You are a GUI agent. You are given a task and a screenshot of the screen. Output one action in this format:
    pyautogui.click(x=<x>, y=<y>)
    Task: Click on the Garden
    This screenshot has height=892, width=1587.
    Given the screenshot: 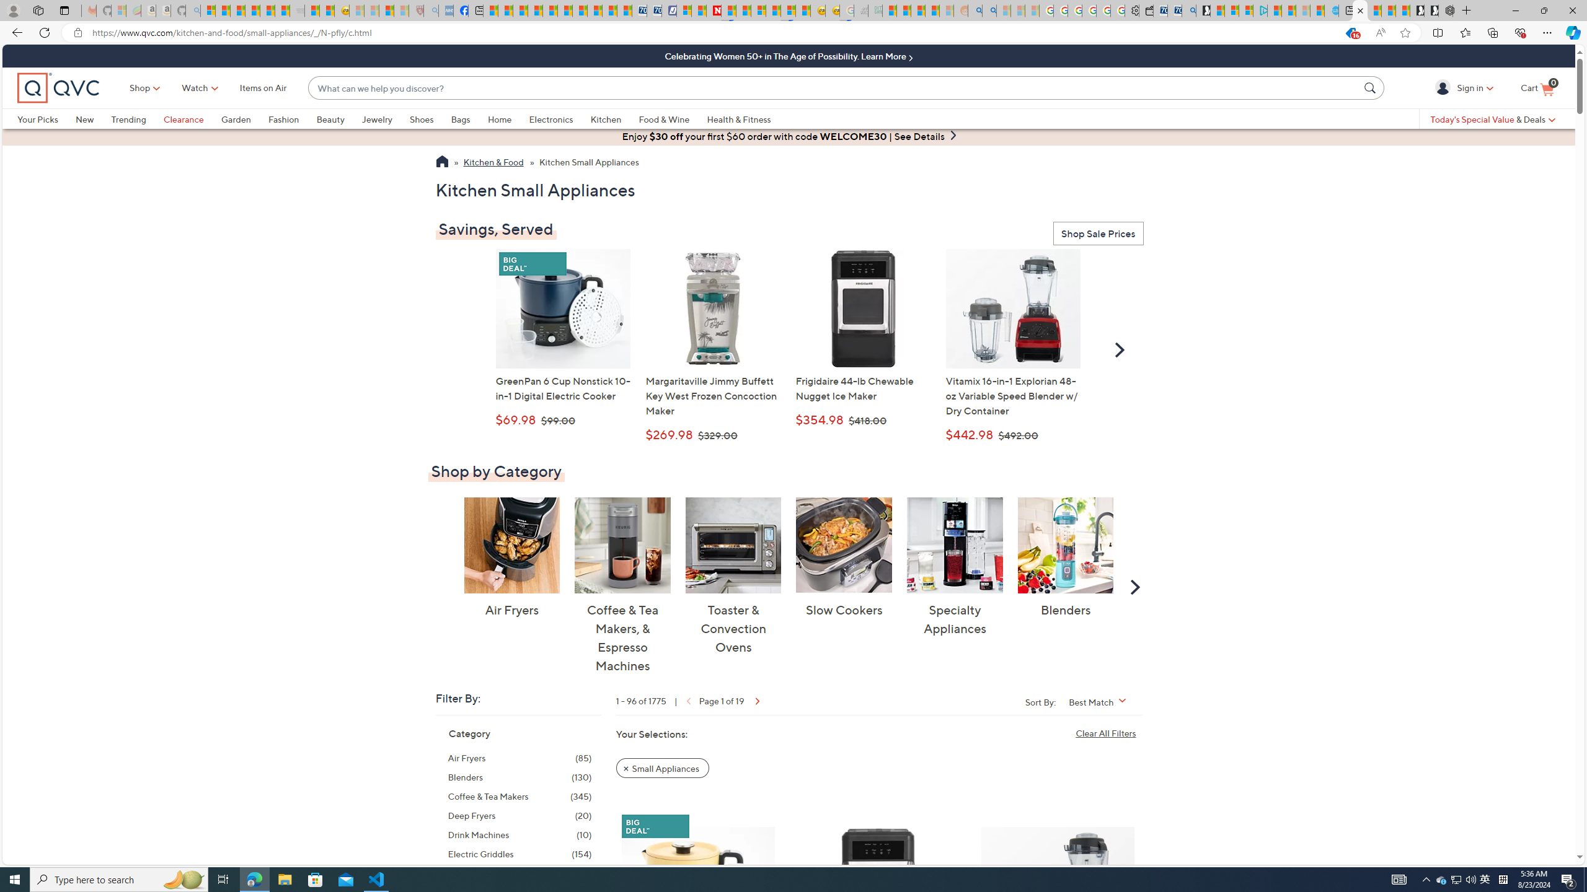 What is the action you would take?
    pyautogui.click(x=236, y=119)
    